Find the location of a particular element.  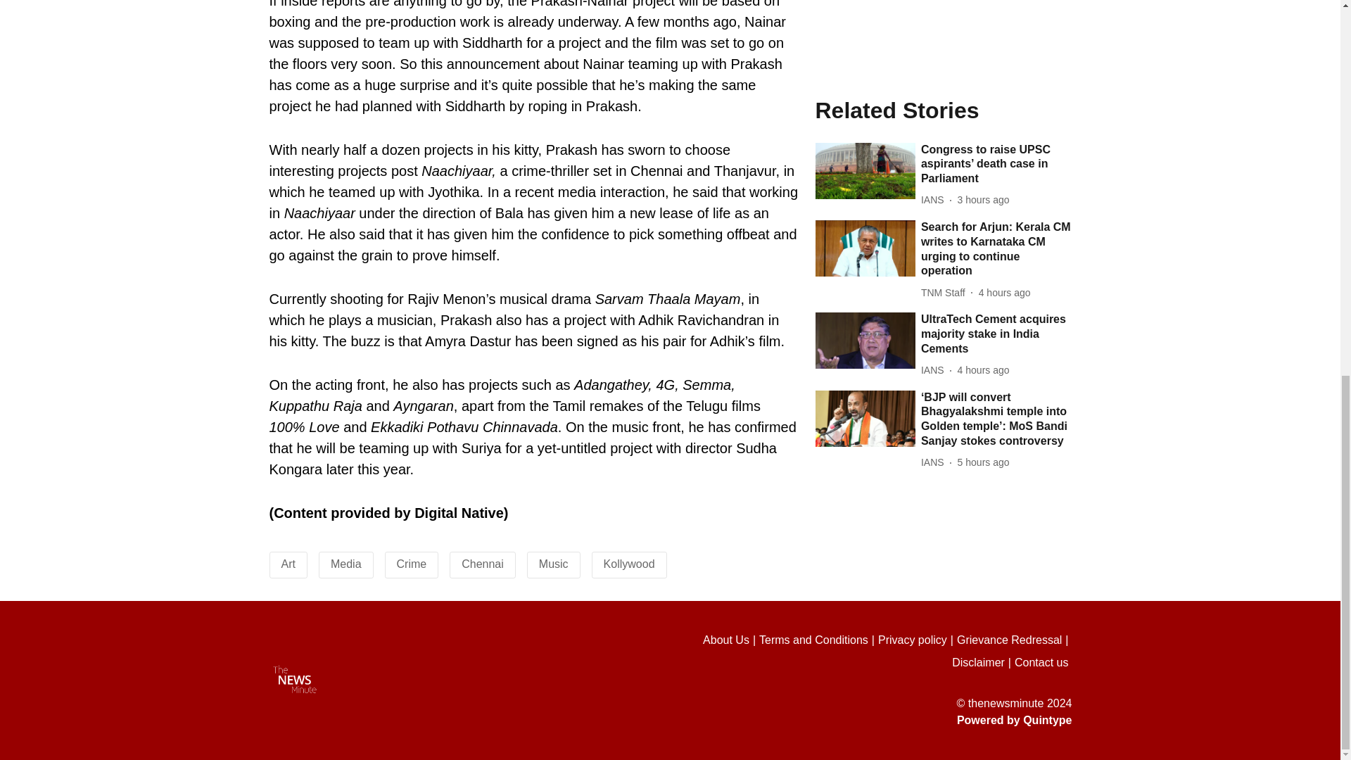

Chennai is located at coordinates (483, 564).